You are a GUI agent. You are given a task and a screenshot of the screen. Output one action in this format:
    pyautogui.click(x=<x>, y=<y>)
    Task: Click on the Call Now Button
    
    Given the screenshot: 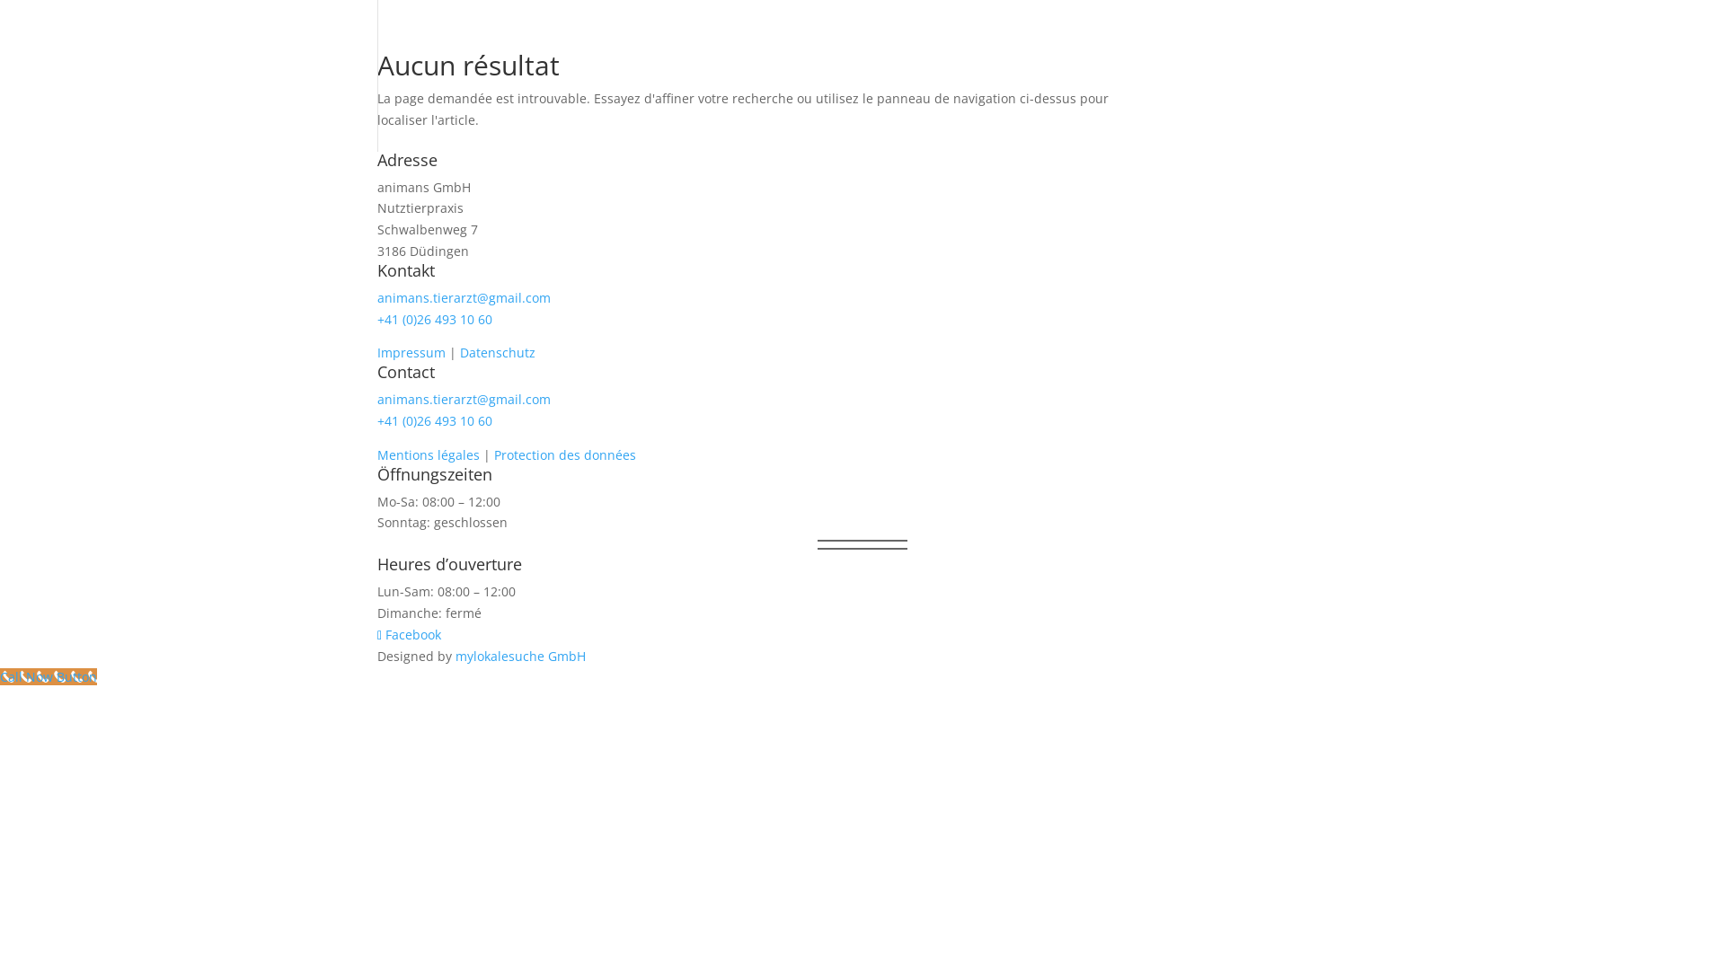 What is the action you would take?
    pyautogui.click(x=49, y=677)
    